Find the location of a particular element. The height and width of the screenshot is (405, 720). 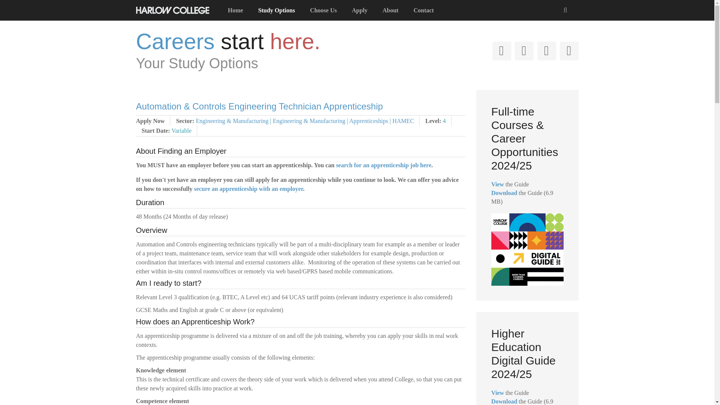

See us on Instagram is located at coordinates (546, 51).